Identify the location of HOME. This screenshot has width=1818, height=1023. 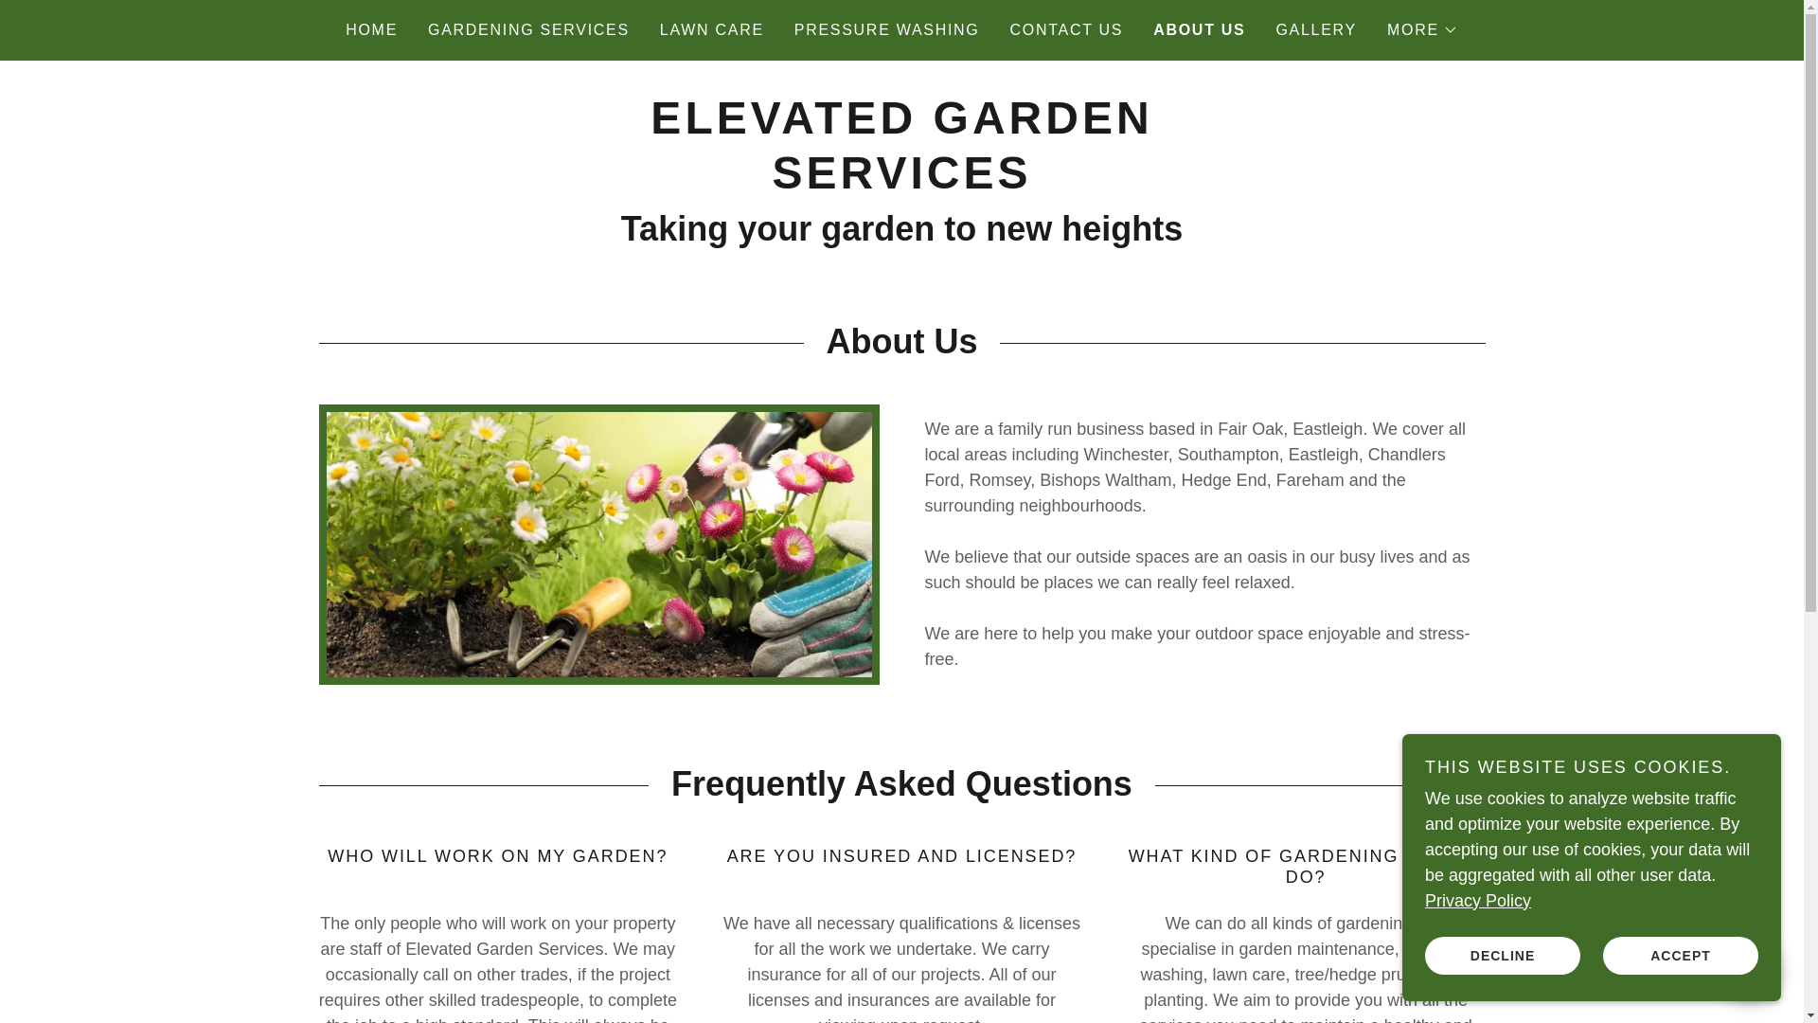
(371, 30).